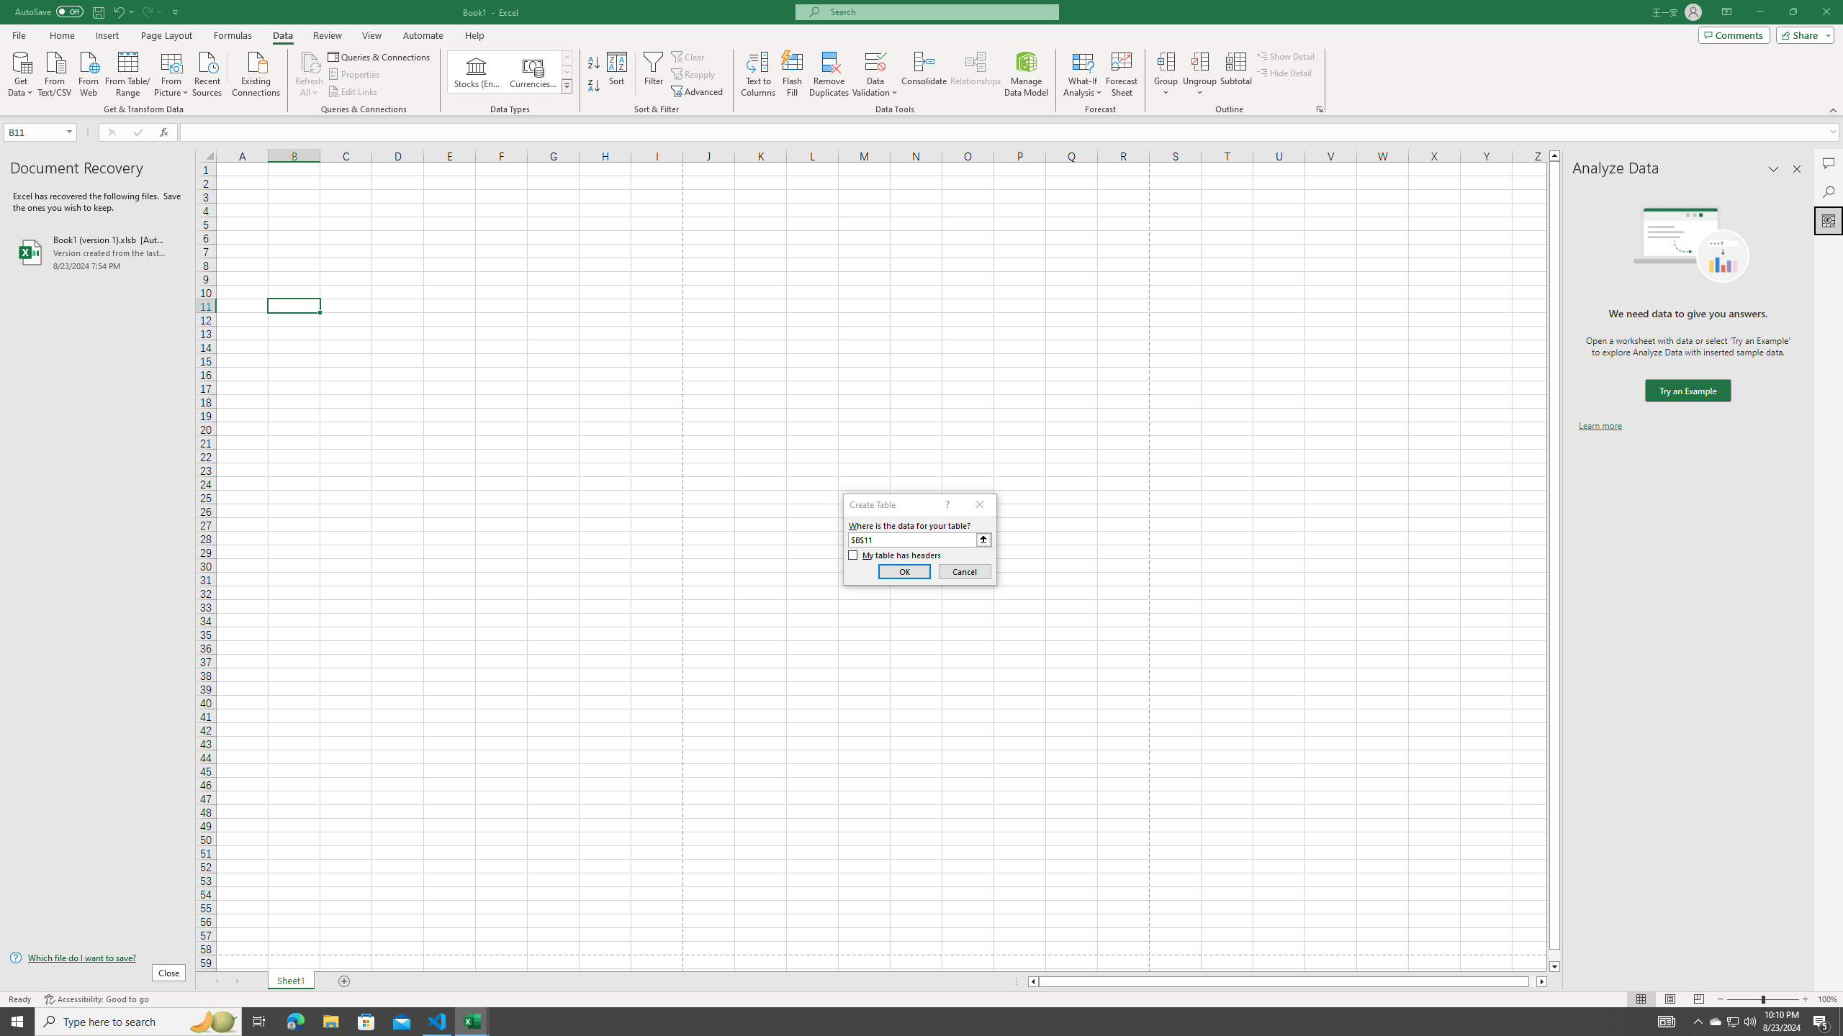 The image size is (1843, 1036). What do you see at coordinates (310, 61) in the screenshot?
I see `Refresh All` at bounding box center [310, 61].